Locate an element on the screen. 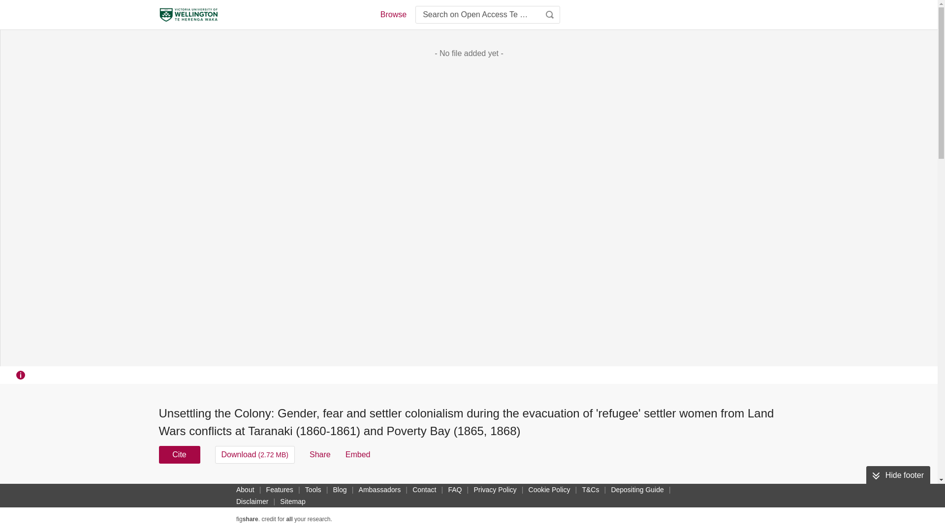 The image size is (945, 531). Hide footer is located at coordinates (898, 475).